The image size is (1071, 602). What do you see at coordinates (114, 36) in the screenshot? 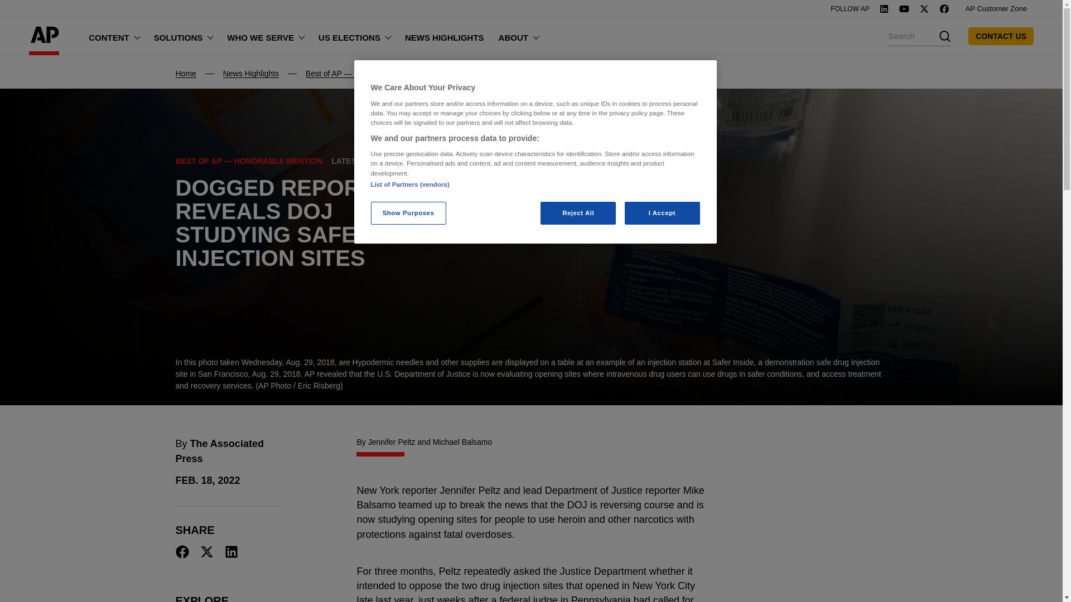
I see `CONTENT` at bounding box center [114, 36].